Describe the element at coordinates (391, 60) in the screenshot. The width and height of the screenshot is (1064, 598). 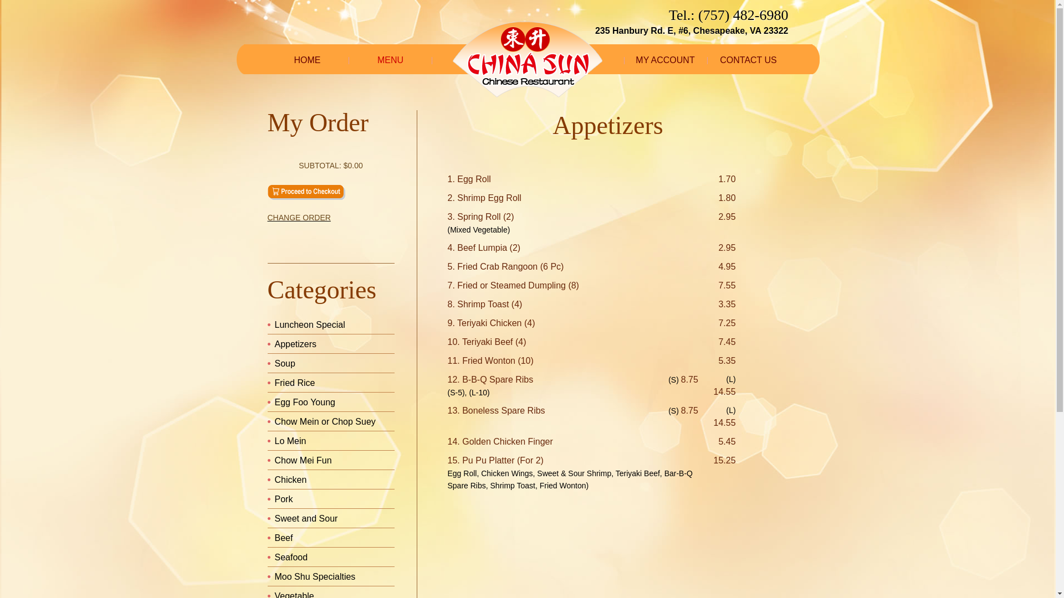
I see `MENU` at that location.